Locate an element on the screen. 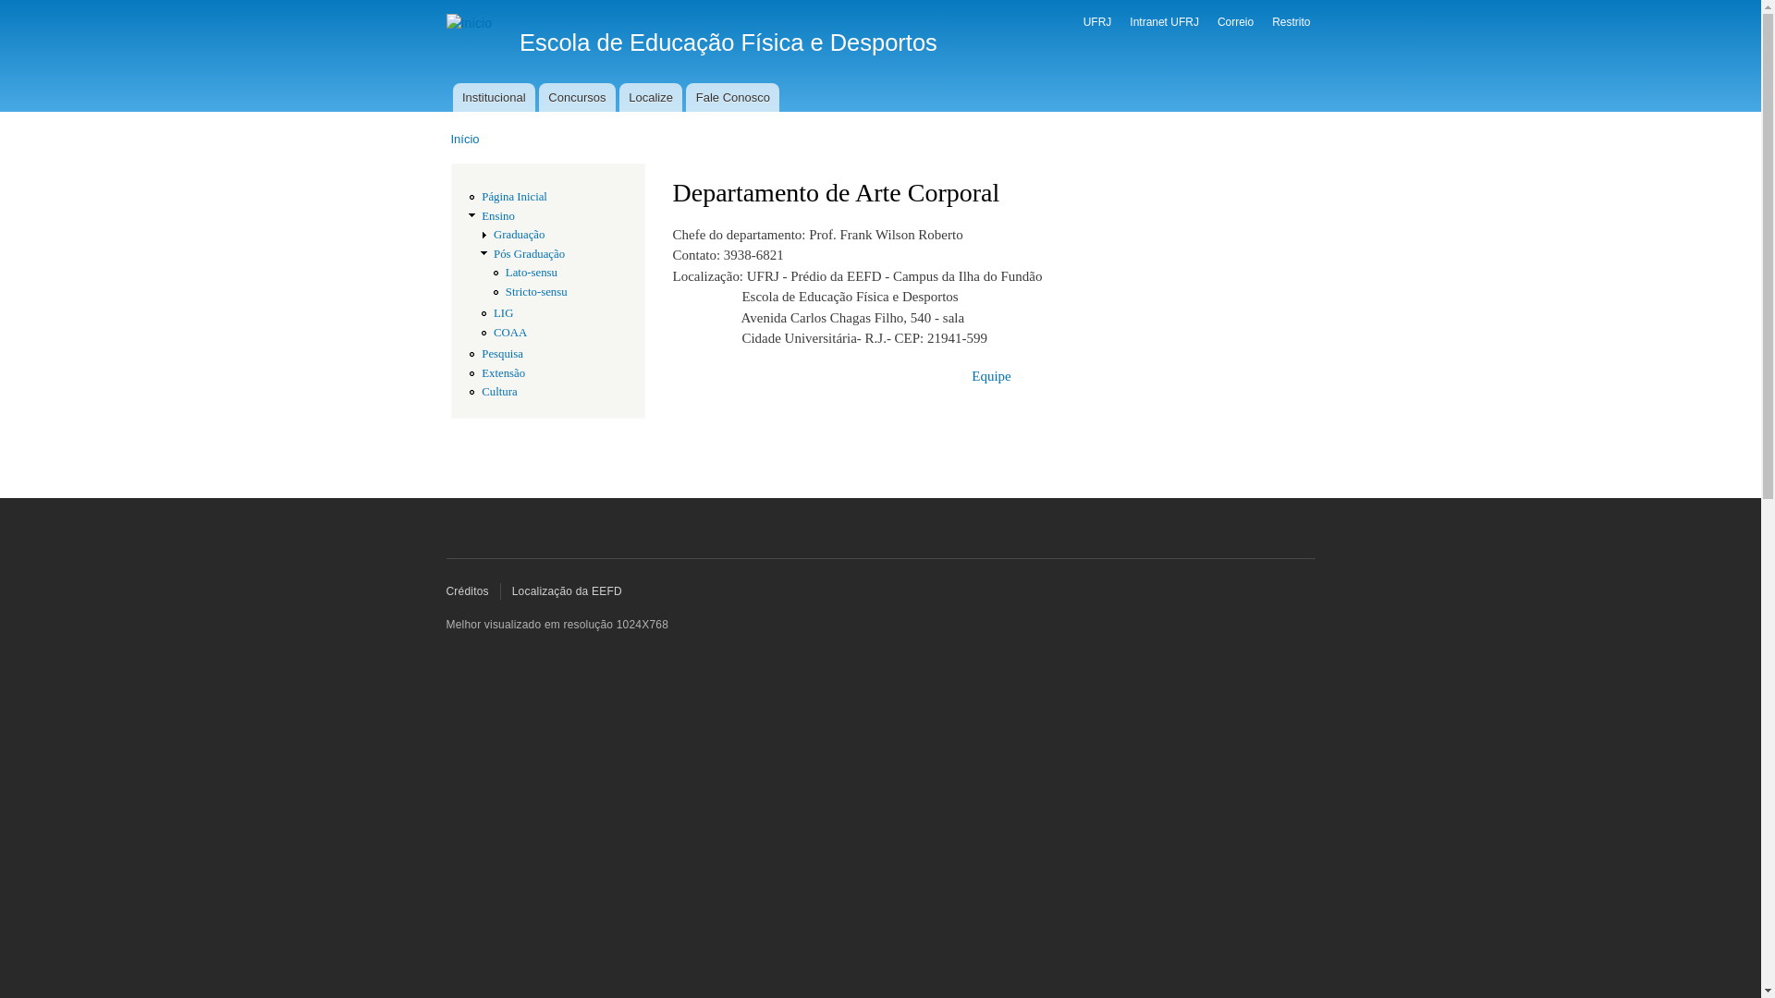  Equipe is located at coordinates (991, 376).